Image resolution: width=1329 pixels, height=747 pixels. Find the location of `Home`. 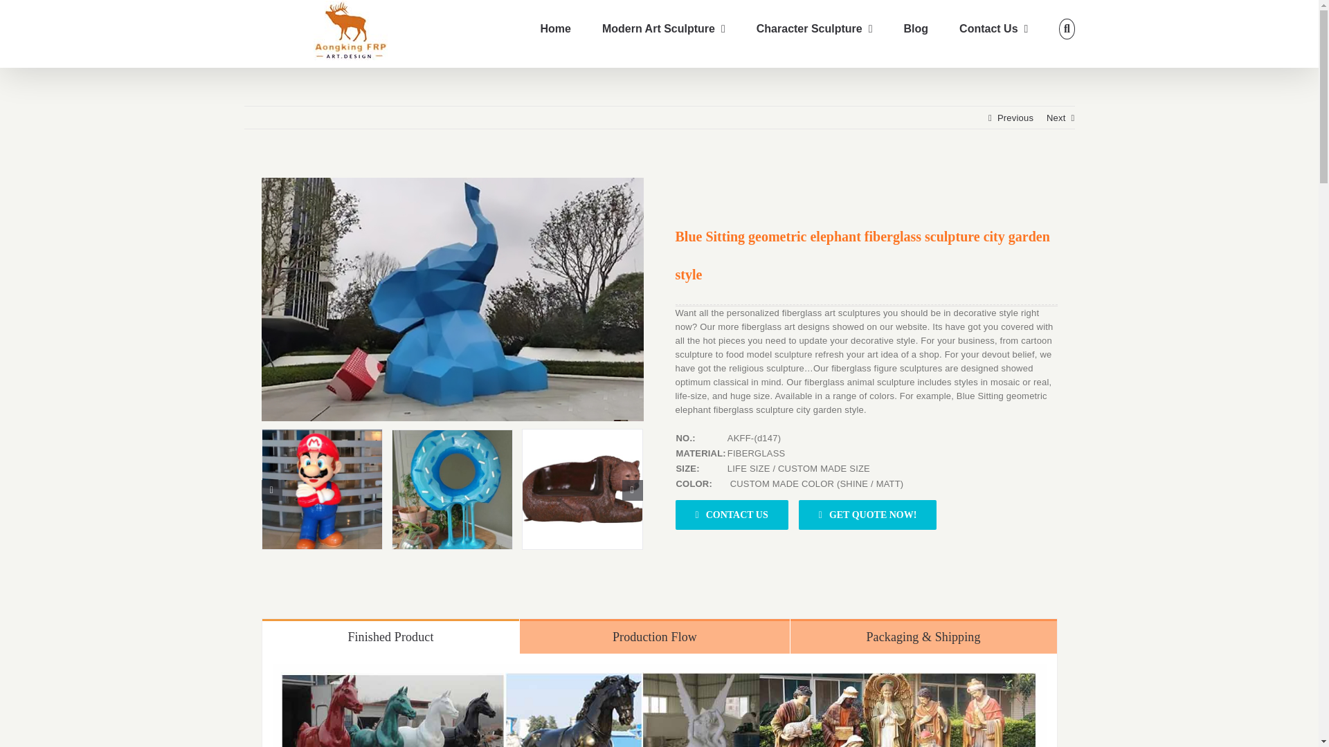

Home is located at coordinates (556, 29).